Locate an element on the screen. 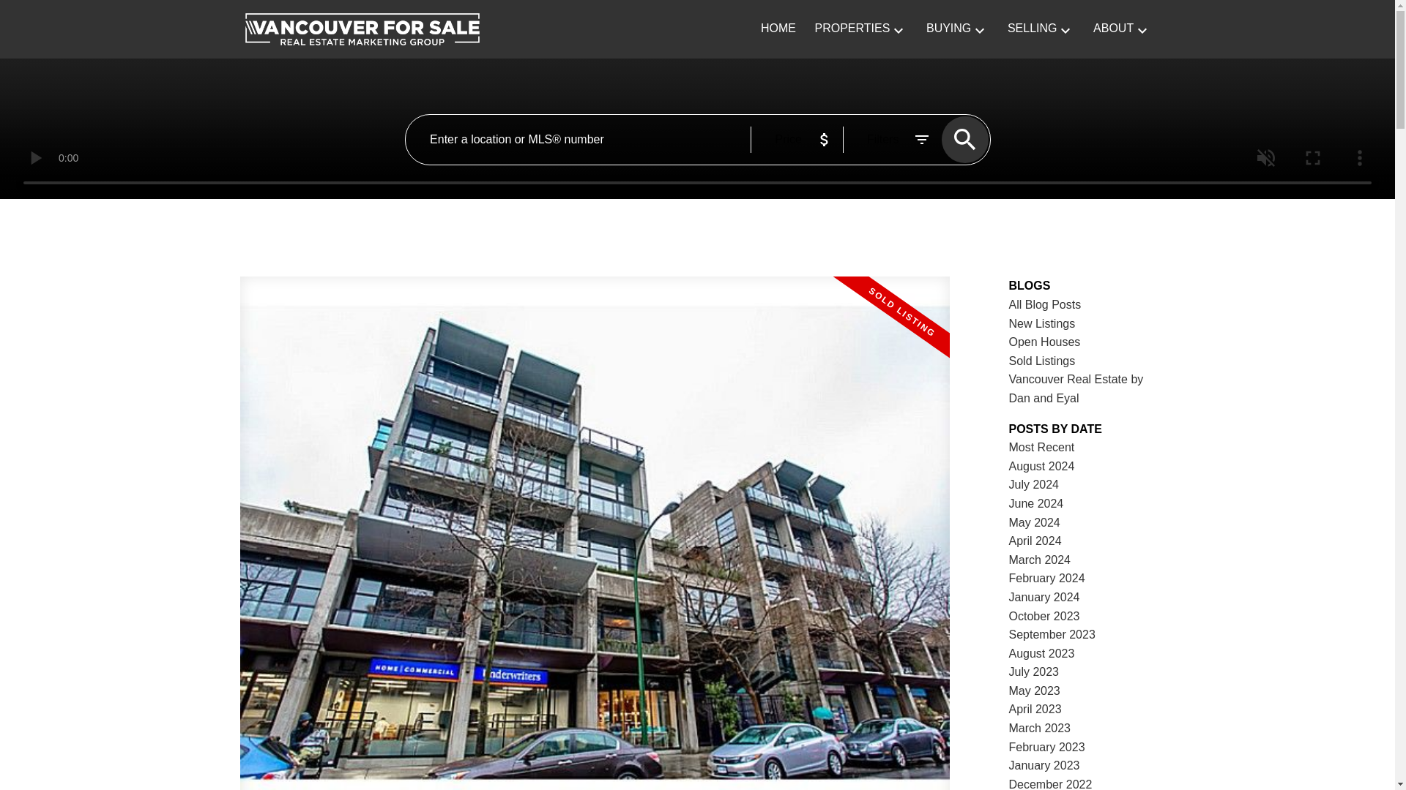 Image resolution: width=1406 pixels, height=790 pixels. All Blog Posts is located at coordinates (1045, 304).